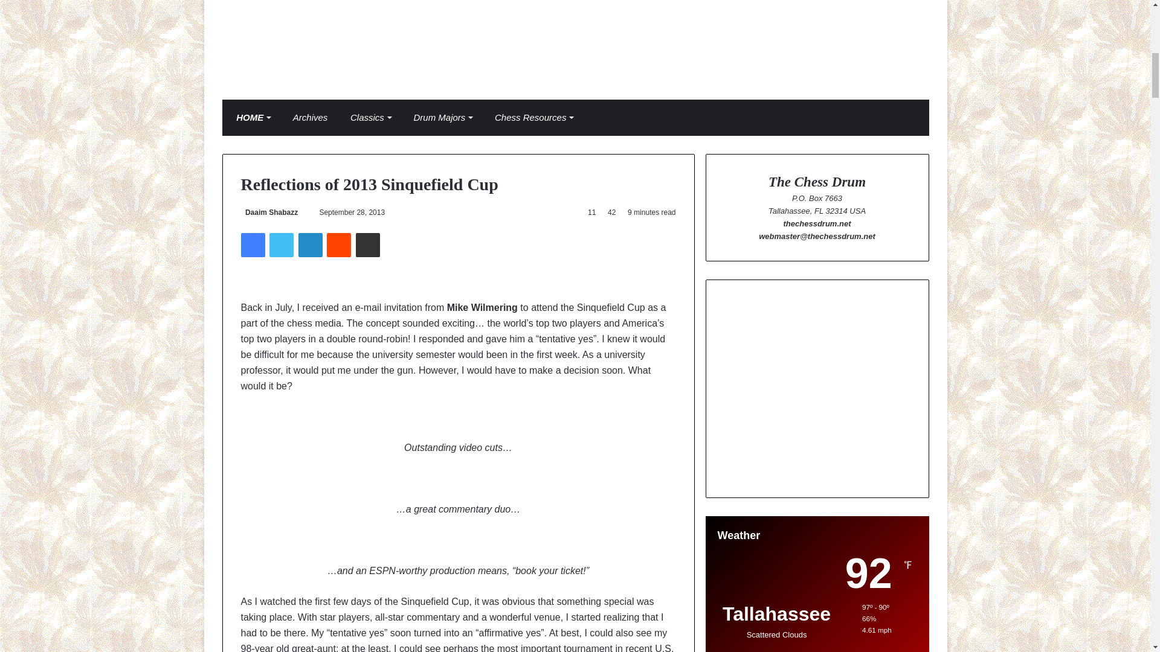  Describe the element at coordinates (269, 212) in the screenshot. I see `Daaim Shabazz` at that location.